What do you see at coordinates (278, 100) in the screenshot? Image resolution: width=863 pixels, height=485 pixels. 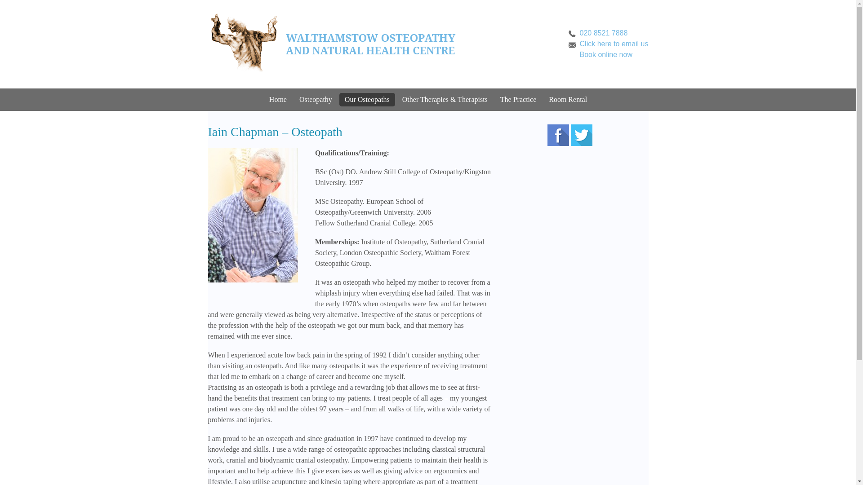 I see `Home` at bounding box center [278, 100].